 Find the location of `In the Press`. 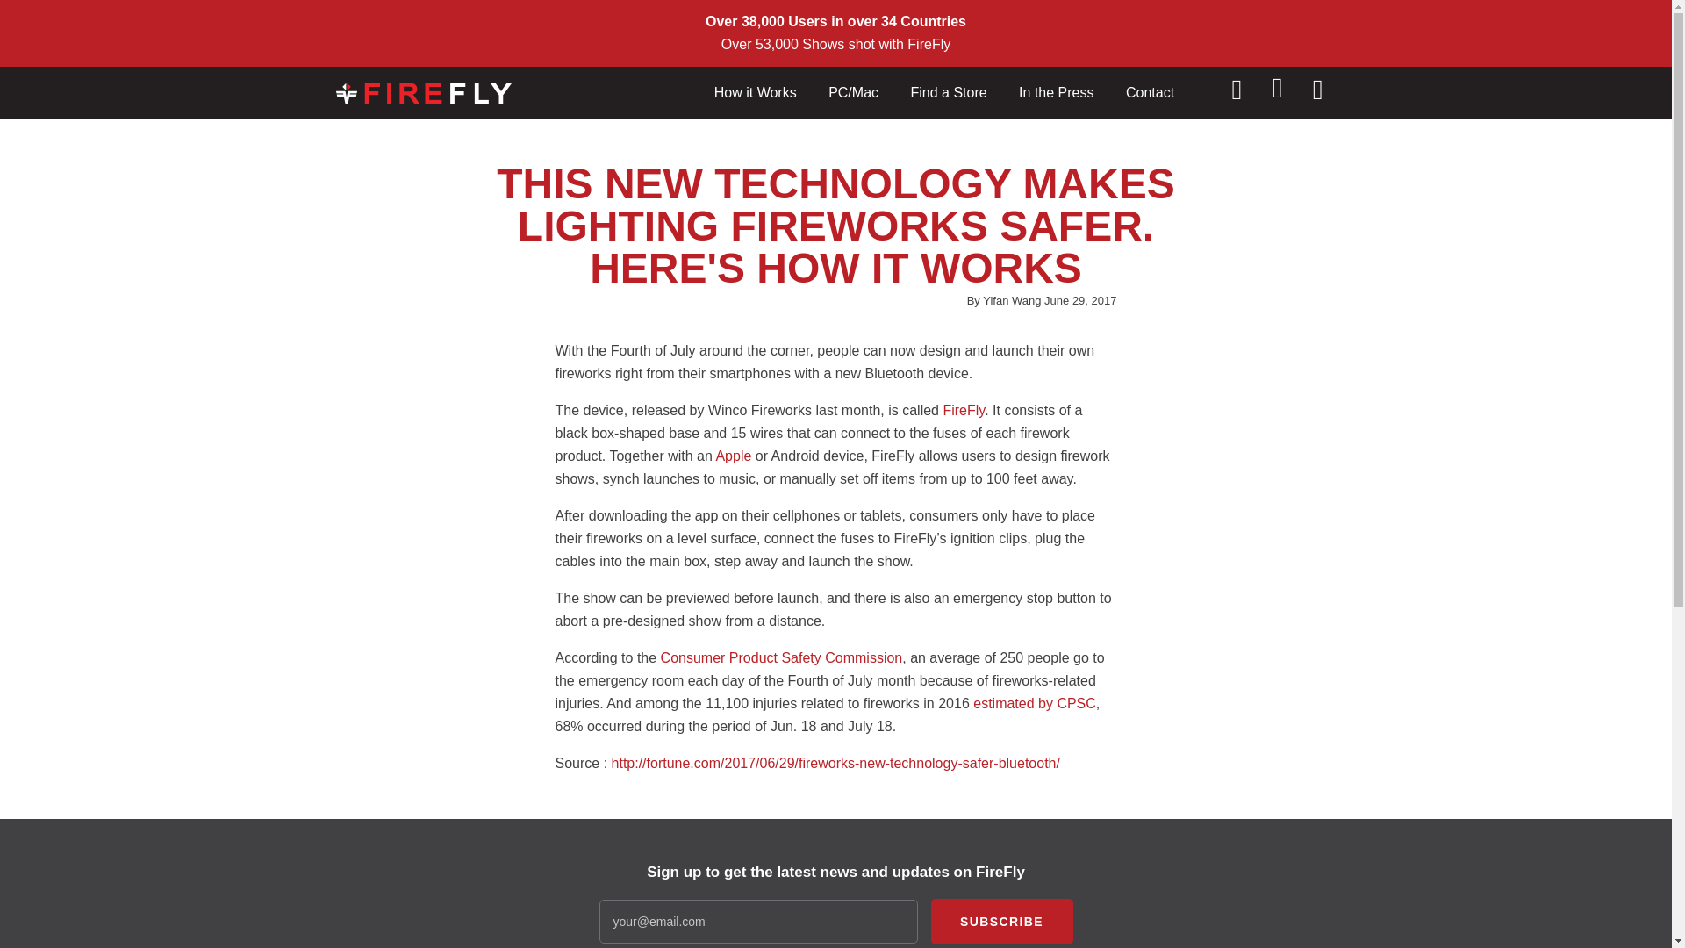

In the Press is located at coordinates (1055, 93).